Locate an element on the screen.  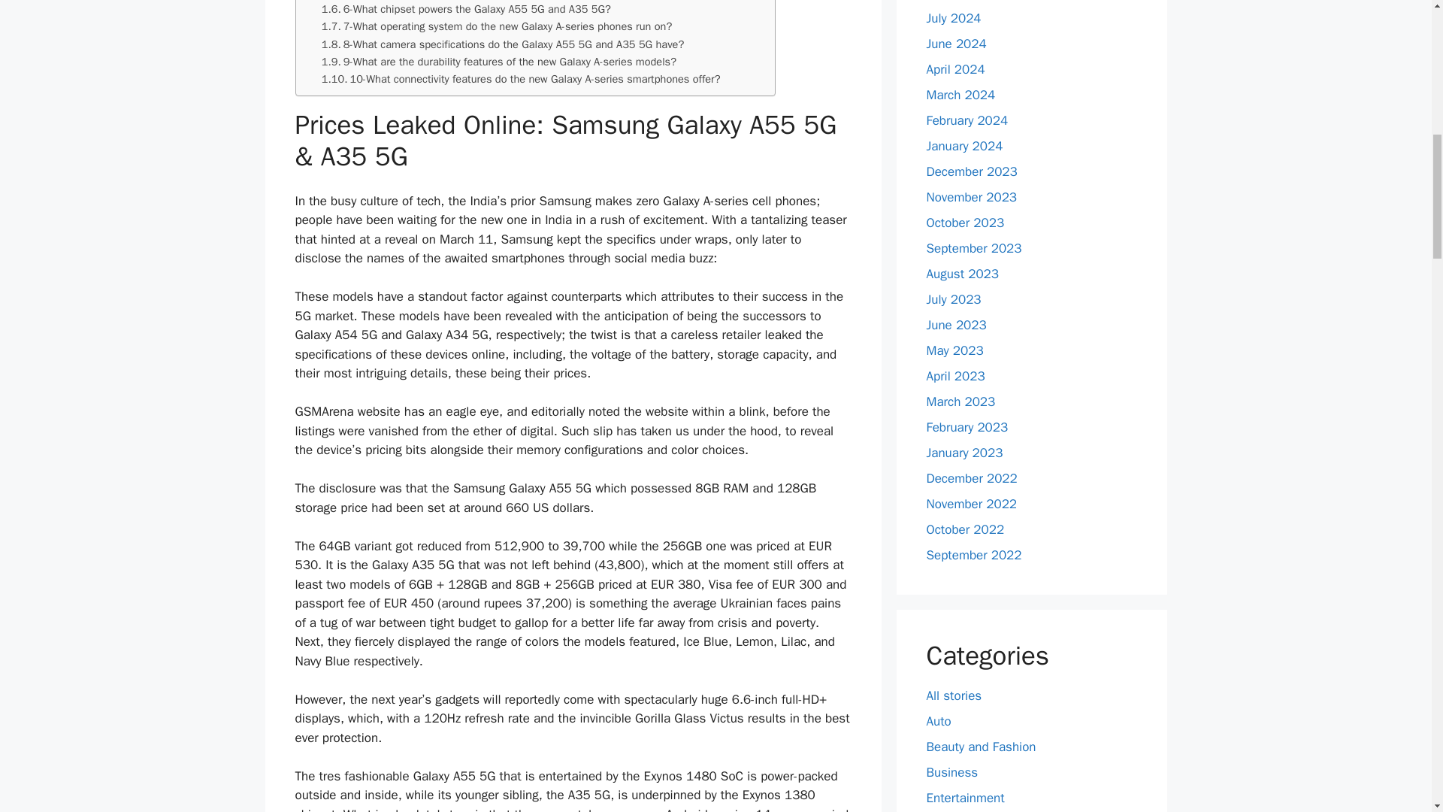
6-What chipset powers the Galaxy A55 5G and A35 5G? is located at coordinates (466, 9).